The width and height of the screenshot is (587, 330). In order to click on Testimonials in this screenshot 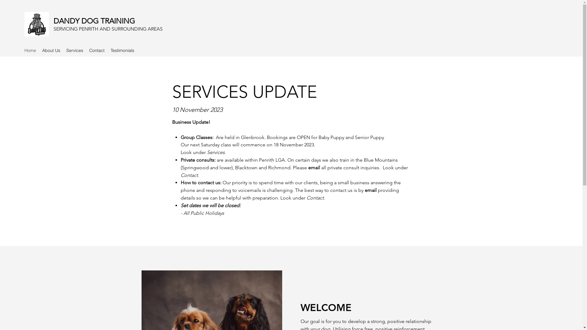, I will do `click(122, 50)`.